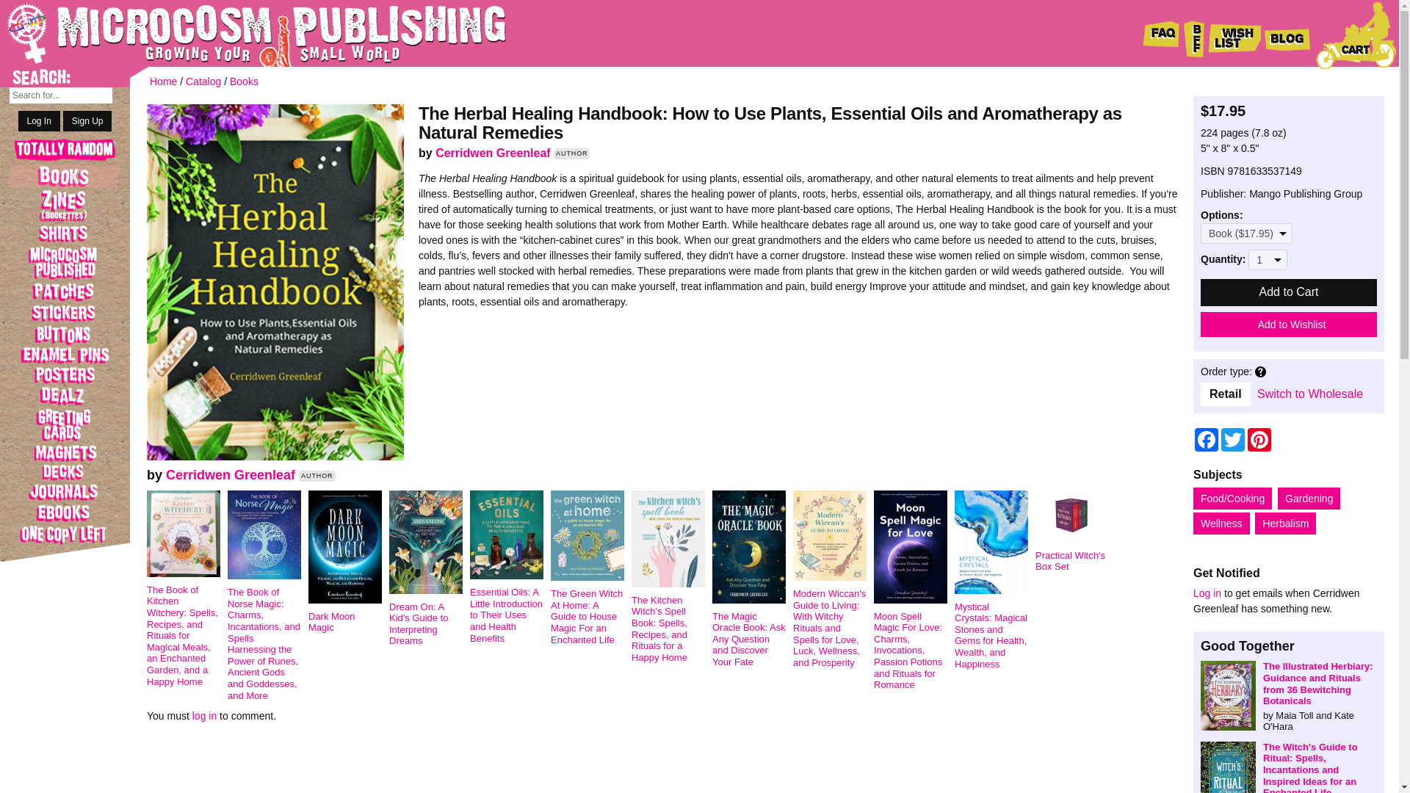 Image resolution: width=1410 pixels, height=793 pixels. I want to click on Log In, so click(39, 121).